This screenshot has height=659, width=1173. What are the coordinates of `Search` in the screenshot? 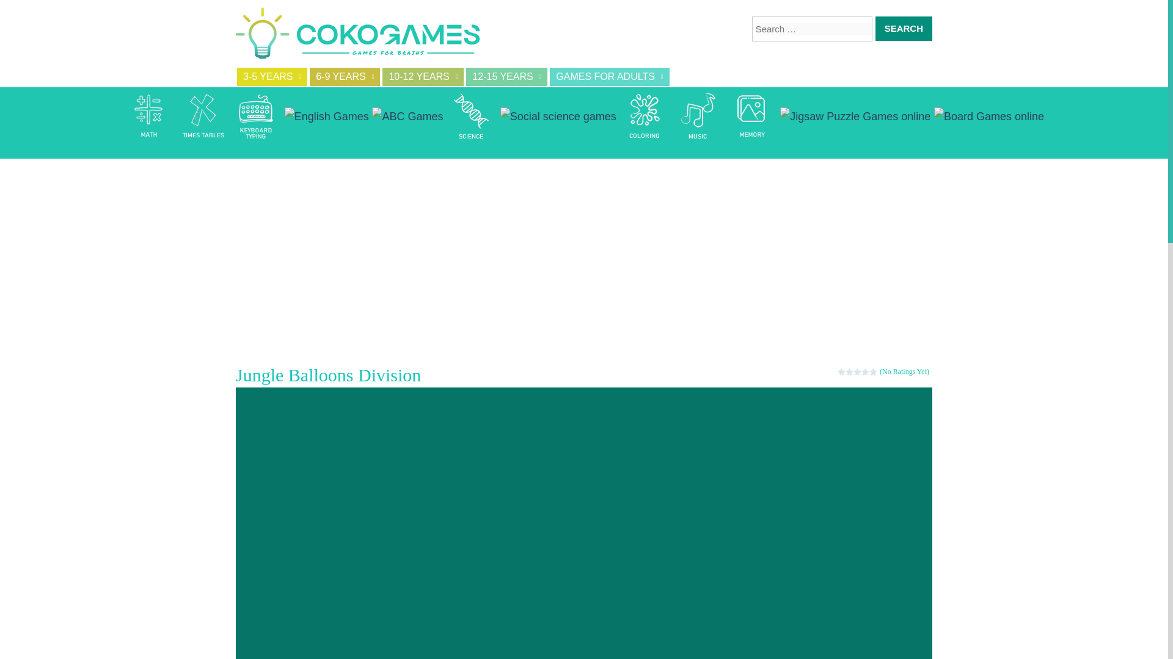 It's located at (904, 28).